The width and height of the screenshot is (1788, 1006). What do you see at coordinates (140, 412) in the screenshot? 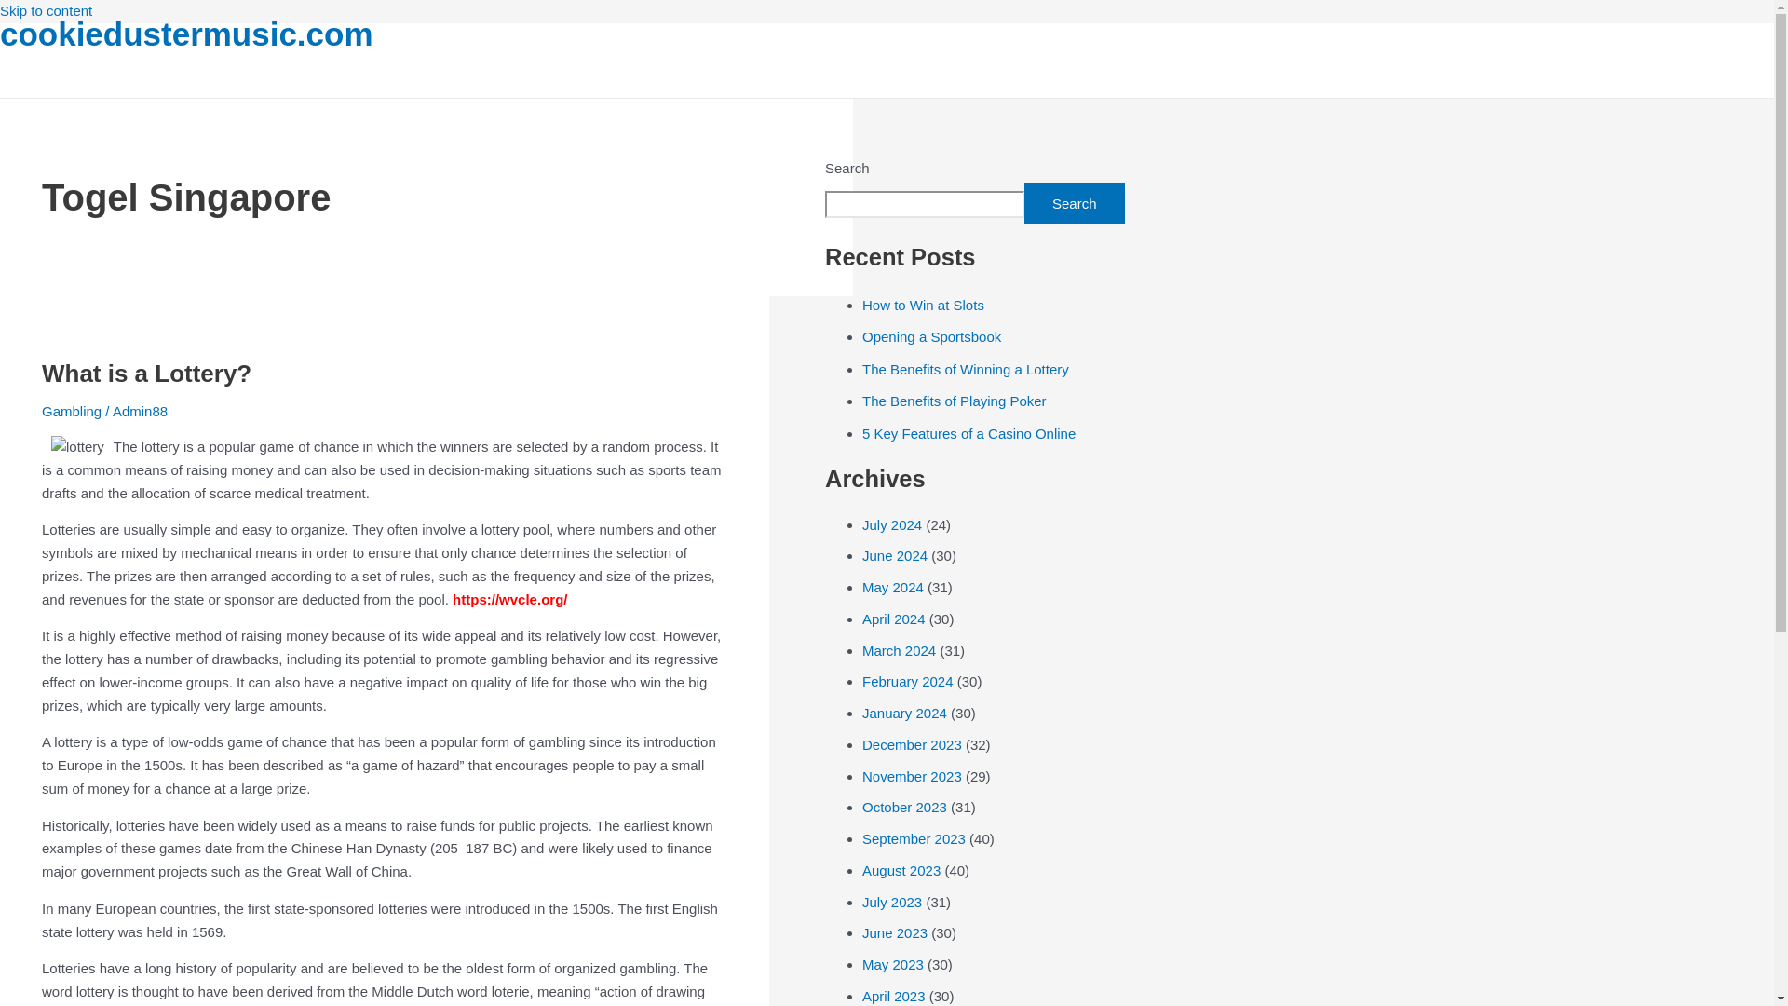
I see `View all posts by Admin88` at bounding box center [140, 412].